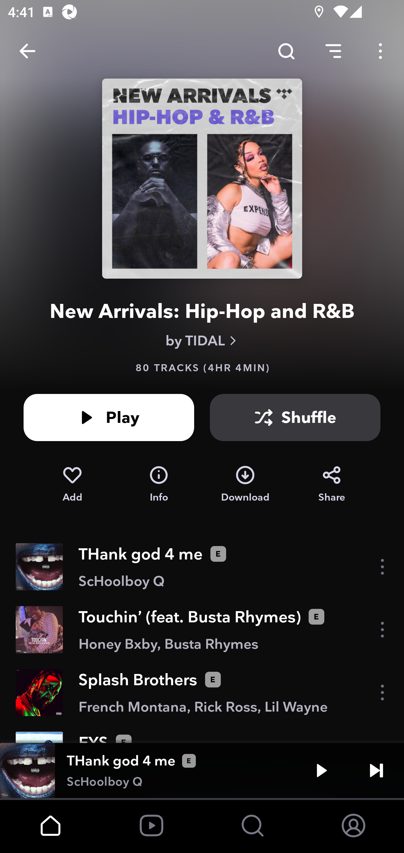 The height and width of the screenshot is (853, 404). What do you see at coordinates (295, 418) in the screenshot?
I see `Shuffle` at bounding box center [295, 418].